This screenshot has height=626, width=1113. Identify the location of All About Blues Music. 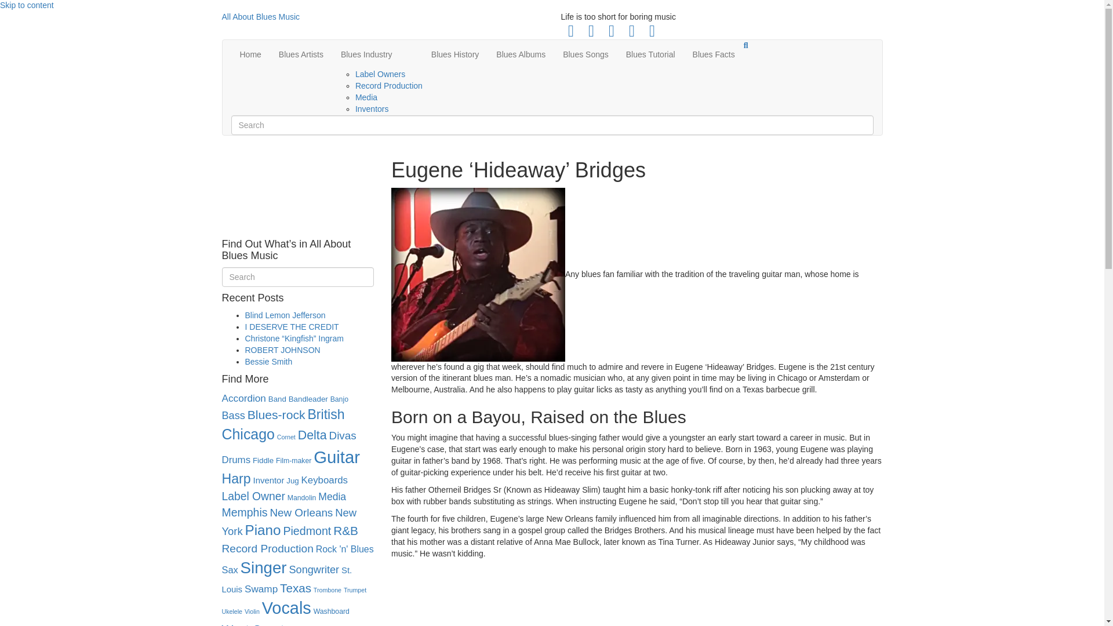
(382, 17).